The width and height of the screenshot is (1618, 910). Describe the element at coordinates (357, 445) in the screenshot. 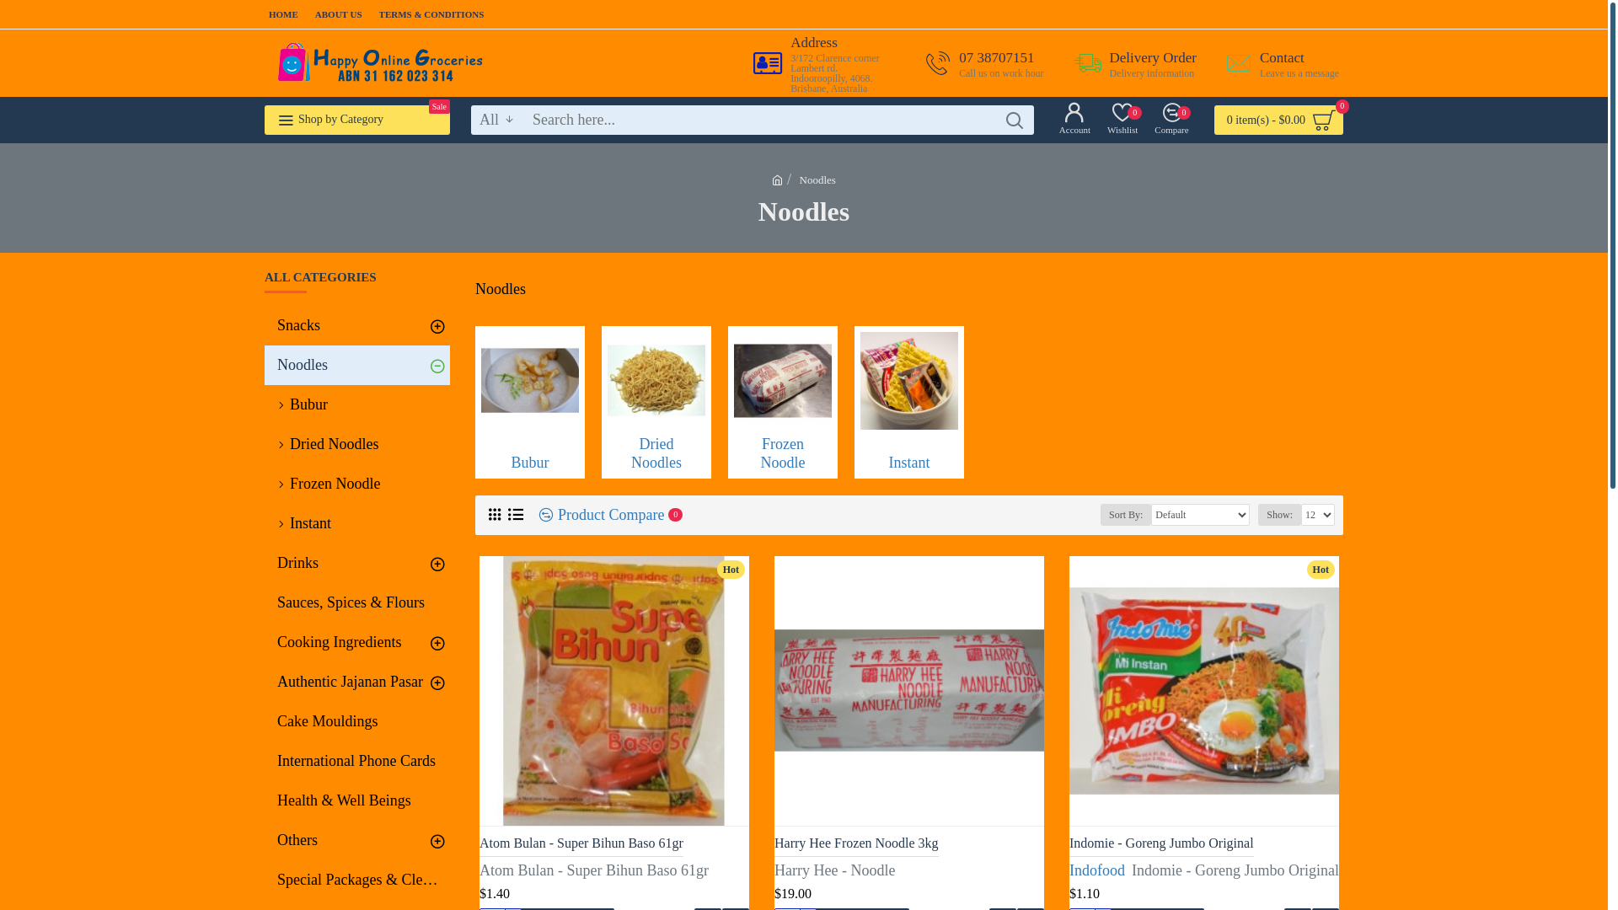

I see `Dried Noodles` at that location.